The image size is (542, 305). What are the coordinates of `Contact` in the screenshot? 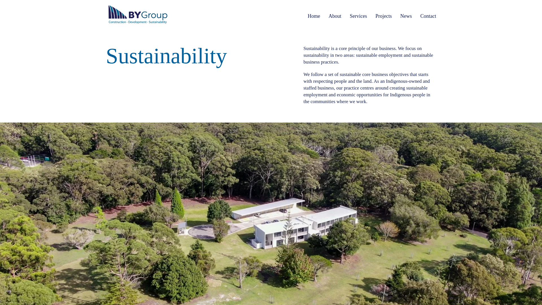 It's located at (428, 16).